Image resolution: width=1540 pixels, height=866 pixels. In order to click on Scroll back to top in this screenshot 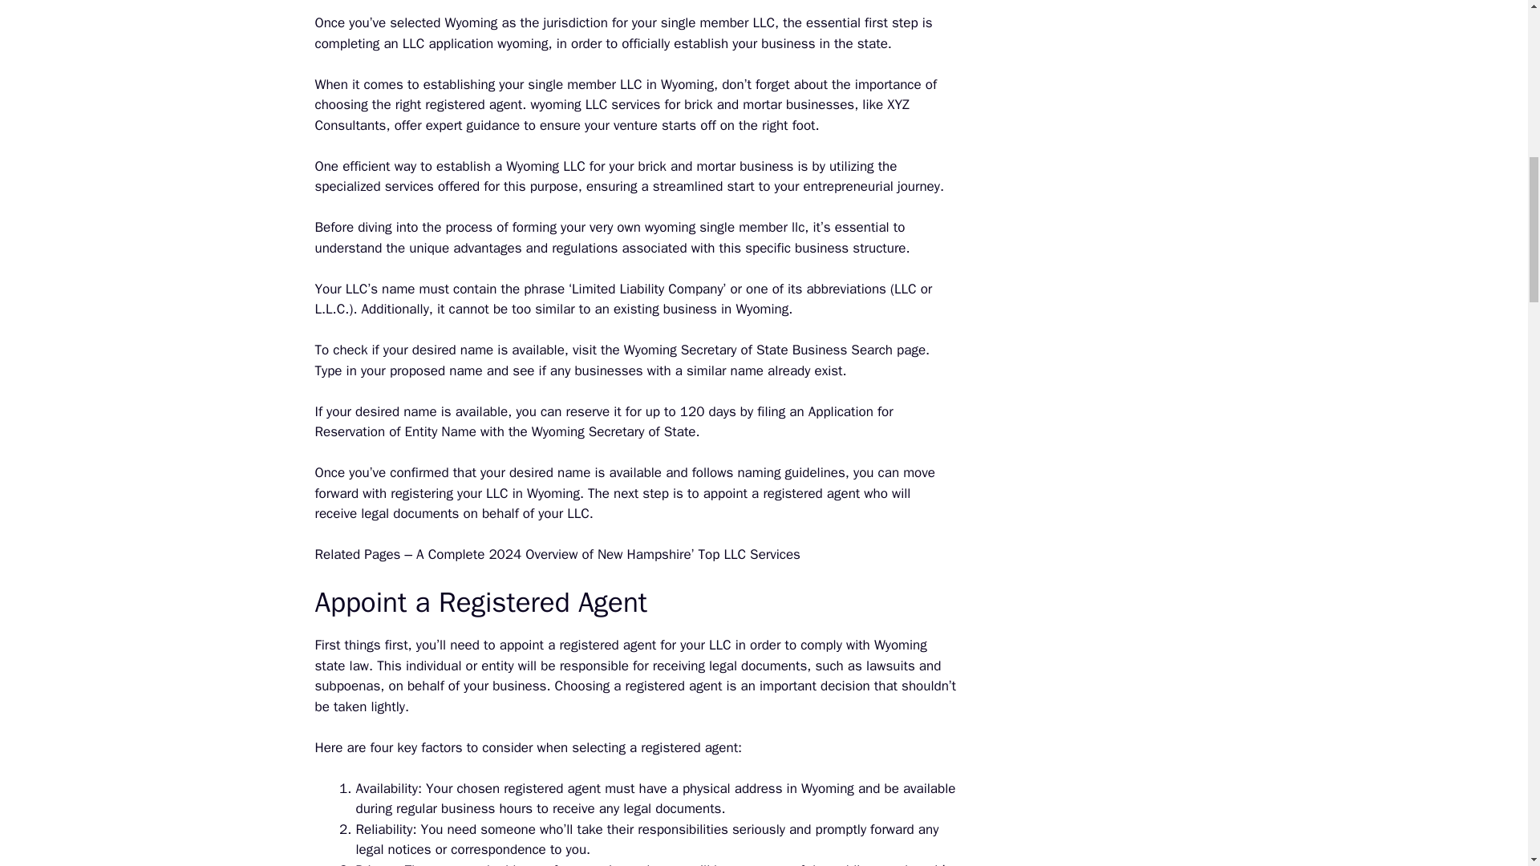, I will do `click(1488, 761)`.